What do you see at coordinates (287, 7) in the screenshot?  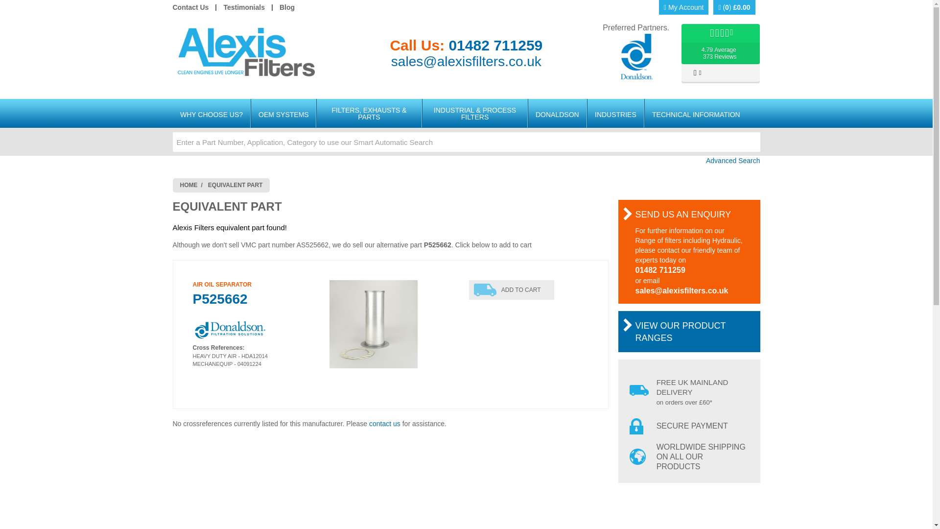 I see `Blog` at bounding box center [287, 7].